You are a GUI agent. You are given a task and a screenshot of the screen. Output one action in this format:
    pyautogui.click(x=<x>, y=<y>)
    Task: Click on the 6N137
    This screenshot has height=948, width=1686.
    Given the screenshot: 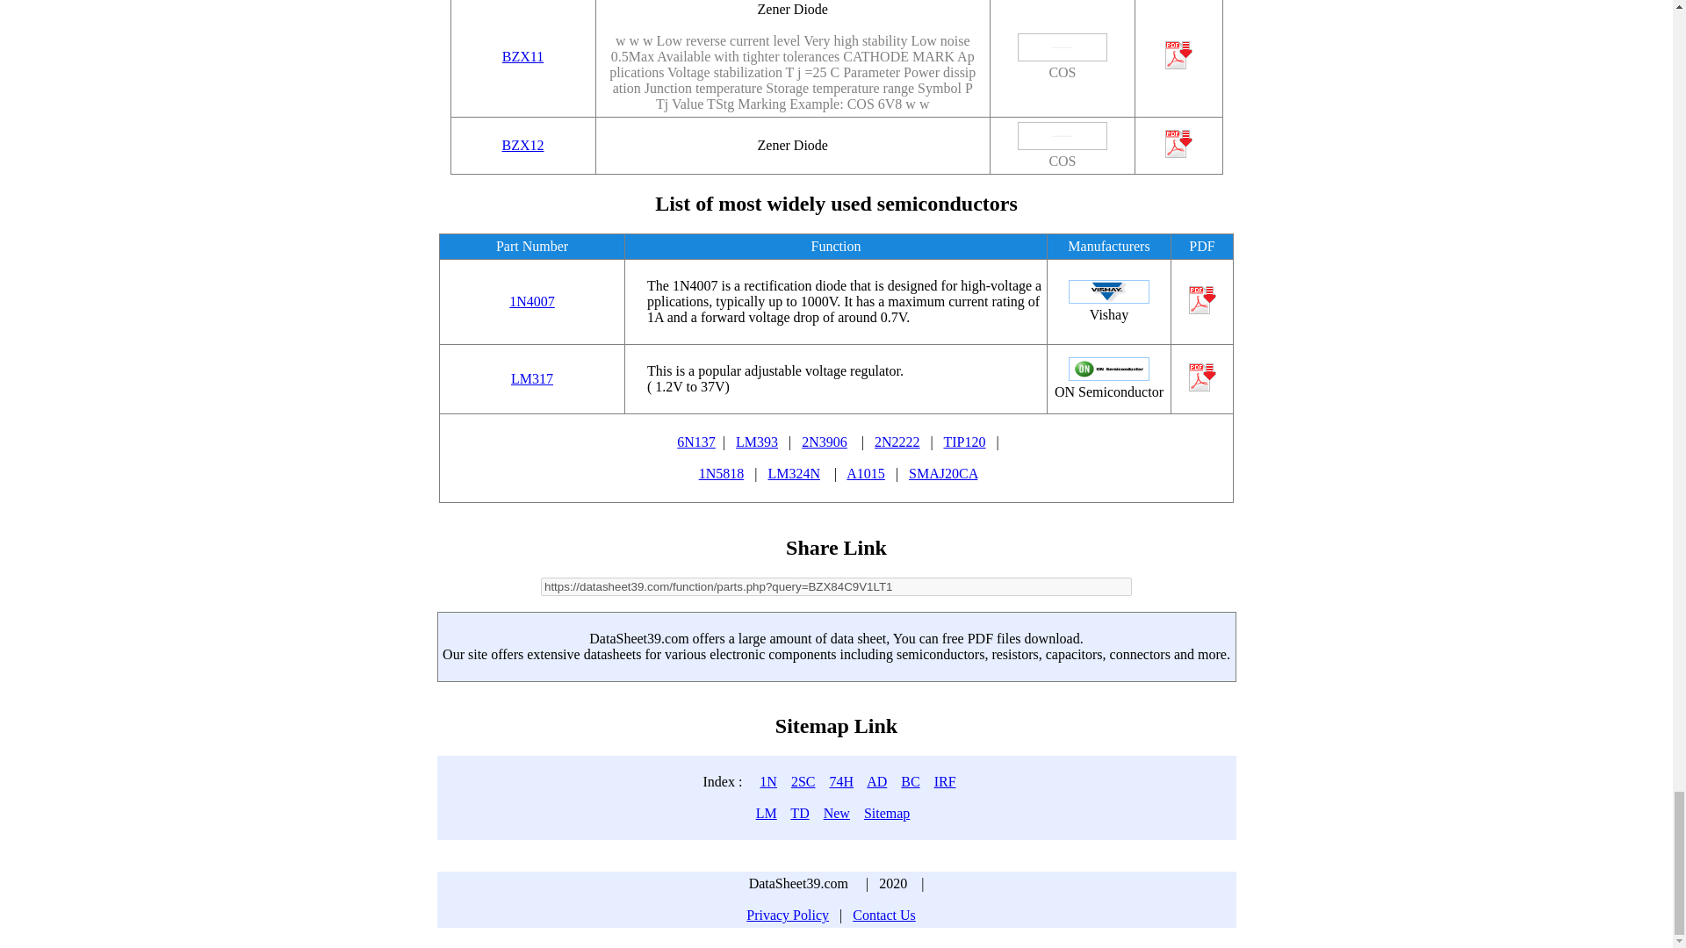 What is the action you would take?
    pyautogui.click(x=695, y=441)
    